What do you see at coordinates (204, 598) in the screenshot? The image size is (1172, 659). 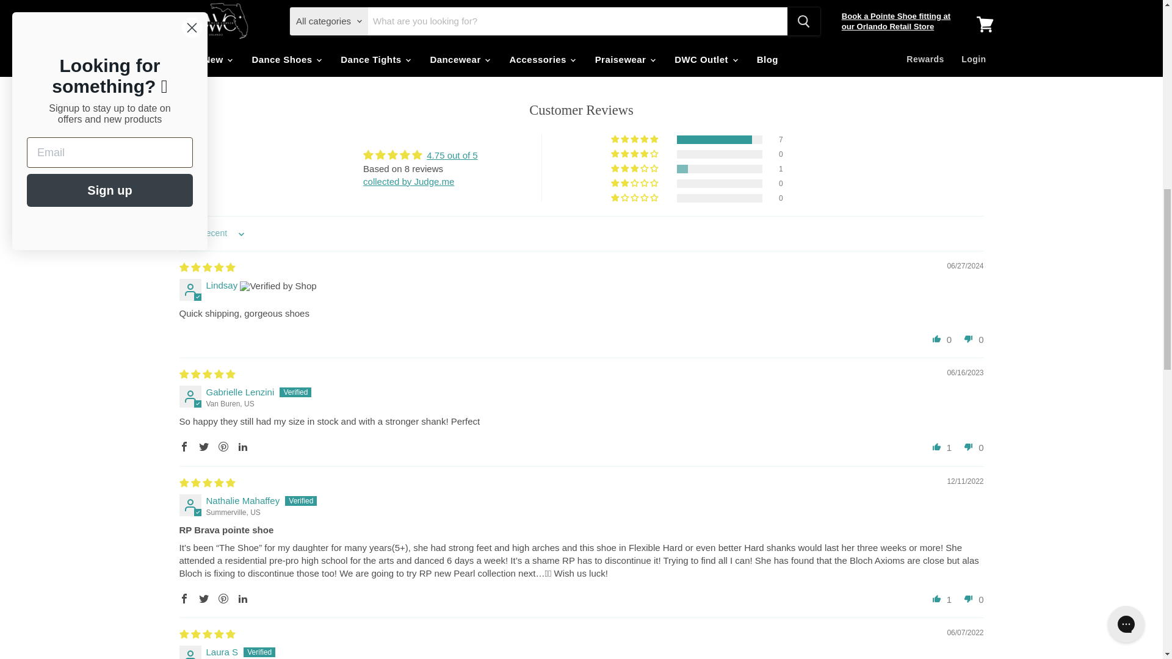 I see `Twitter` at bounding box center [204, 598].